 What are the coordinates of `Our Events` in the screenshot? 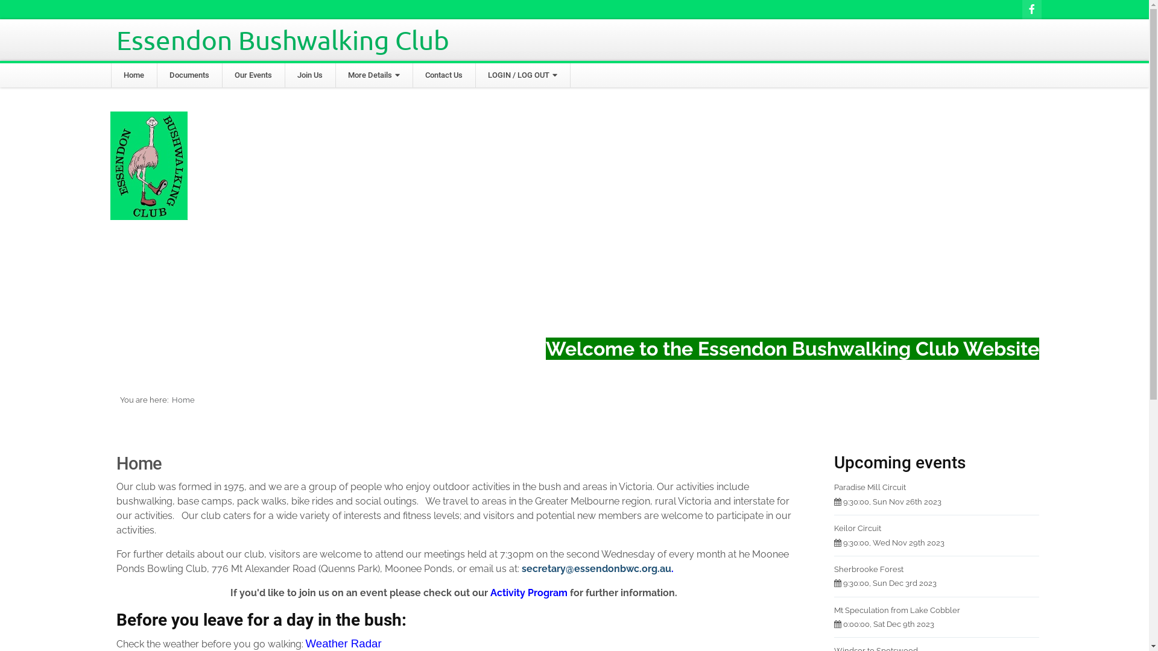 It's located at (253, 75).